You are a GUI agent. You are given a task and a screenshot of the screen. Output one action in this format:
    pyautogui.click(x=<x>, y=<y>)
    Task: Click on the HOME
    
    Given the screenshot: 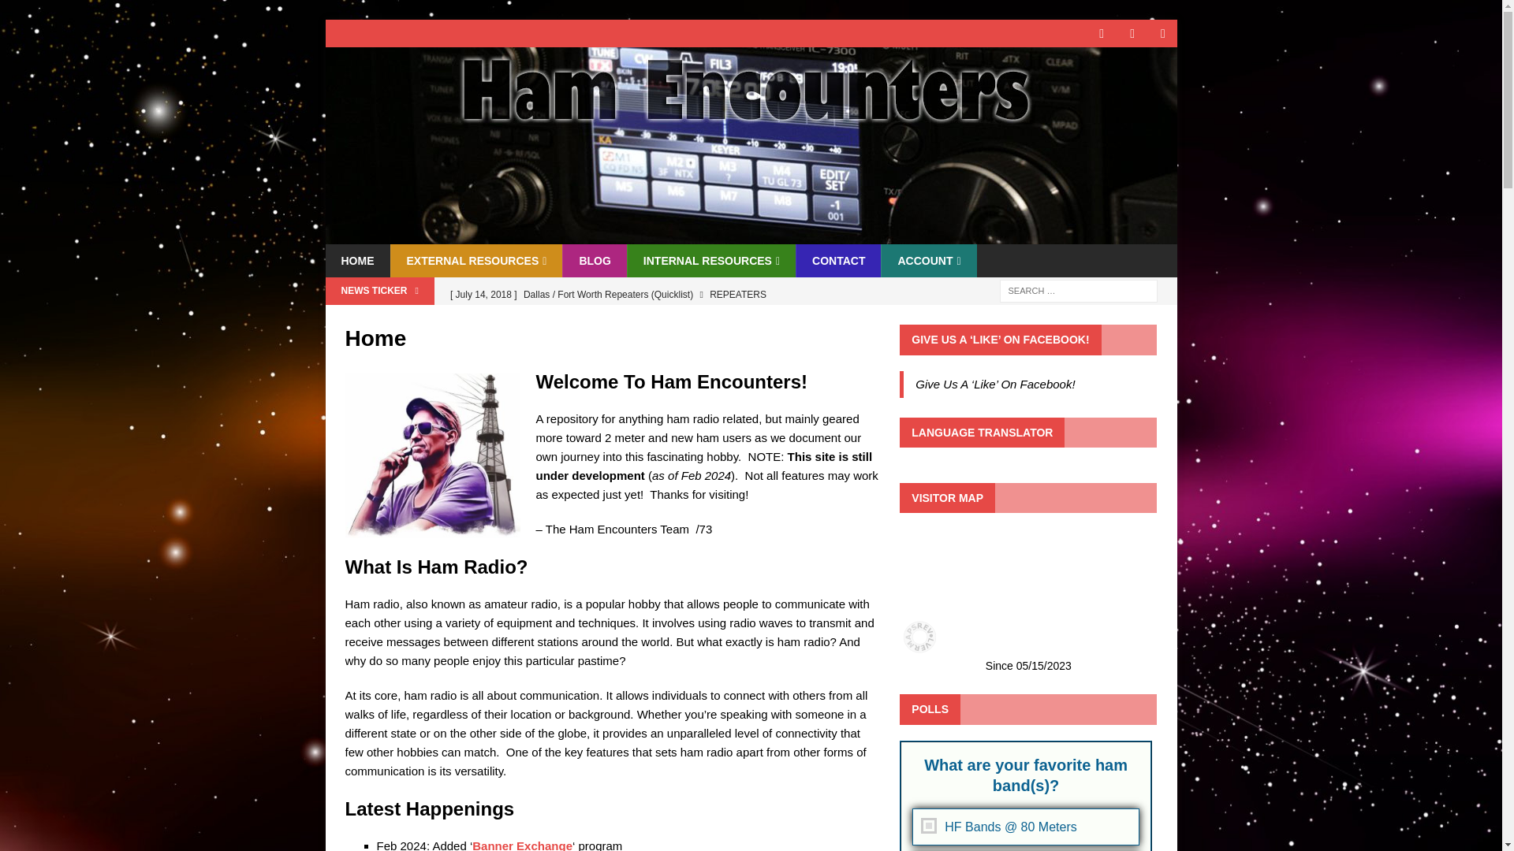 What is the action you would take?
    pyautogui.click(x=356, y=260)
    